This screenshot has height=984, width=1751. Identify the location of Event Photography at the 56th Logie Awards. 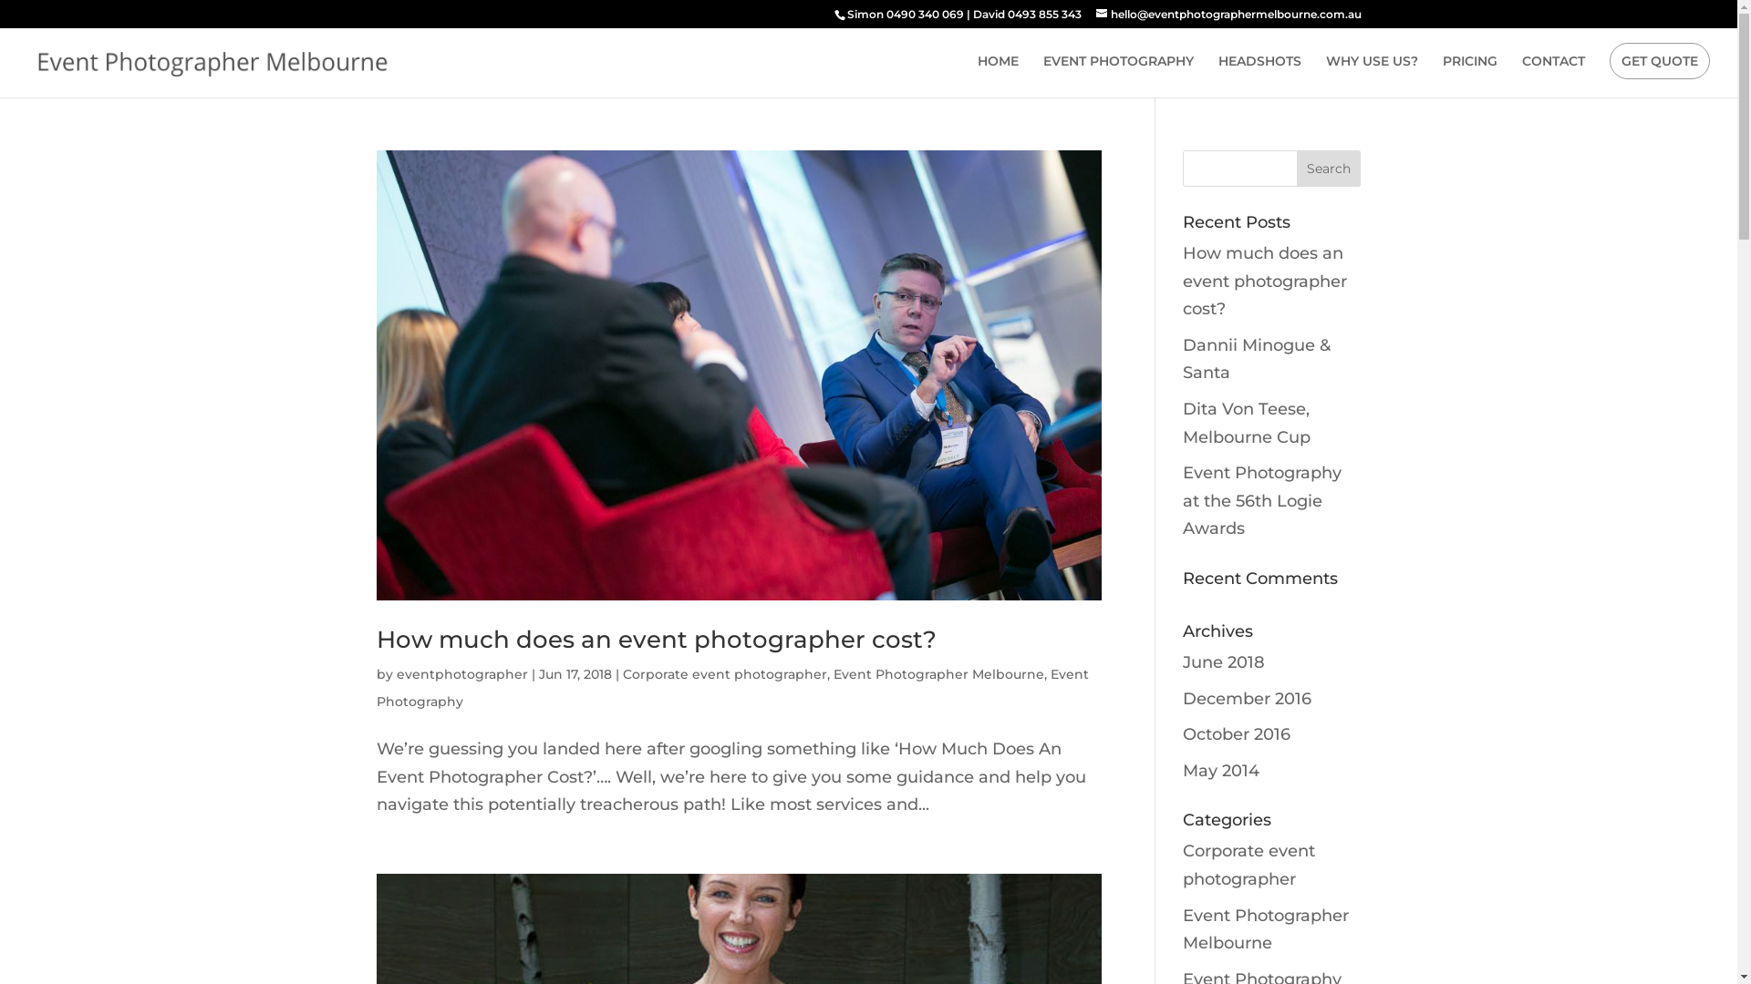
(1262, 501).